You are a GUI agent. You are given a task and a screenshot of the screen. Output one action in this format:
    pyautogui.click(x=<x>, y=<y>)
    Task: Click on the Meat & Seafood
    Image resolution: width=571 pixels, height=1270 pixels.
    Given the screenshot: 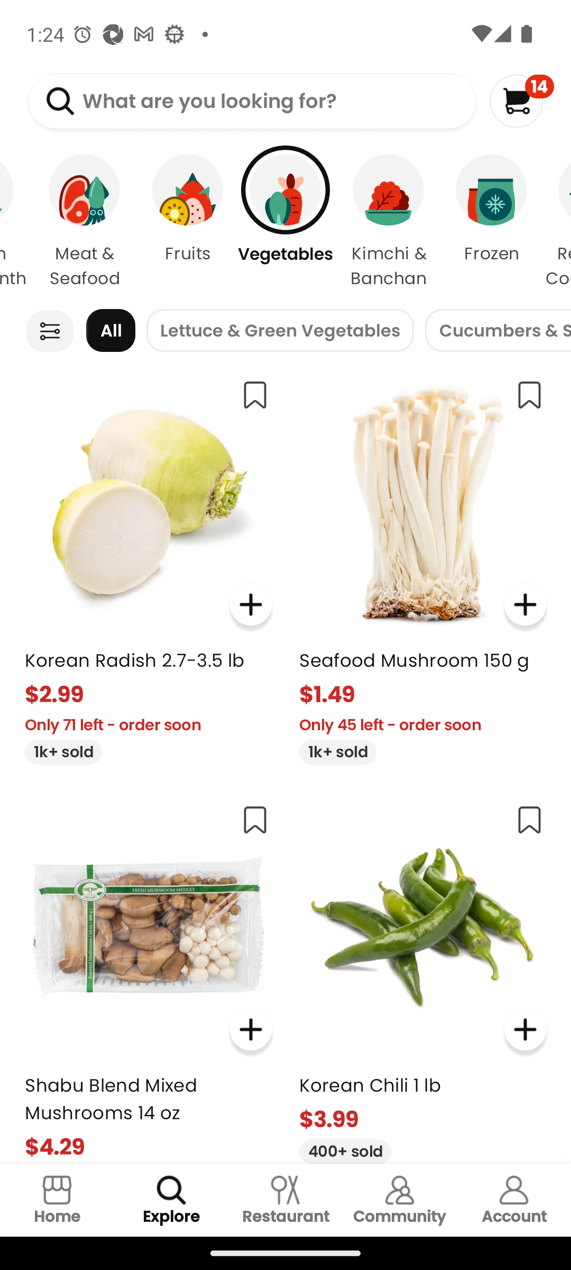 What is the action you would take?
    pyautogui.click(x=85, y=222)
    